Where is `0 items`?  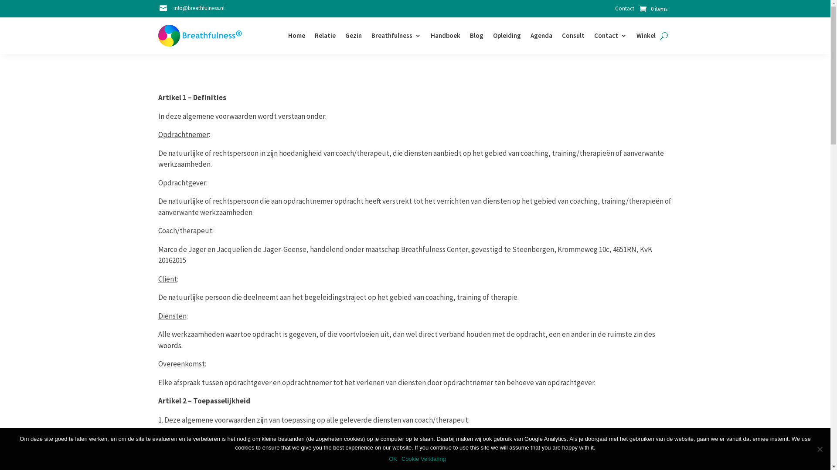 0 items is located at coordinates (653, 9).